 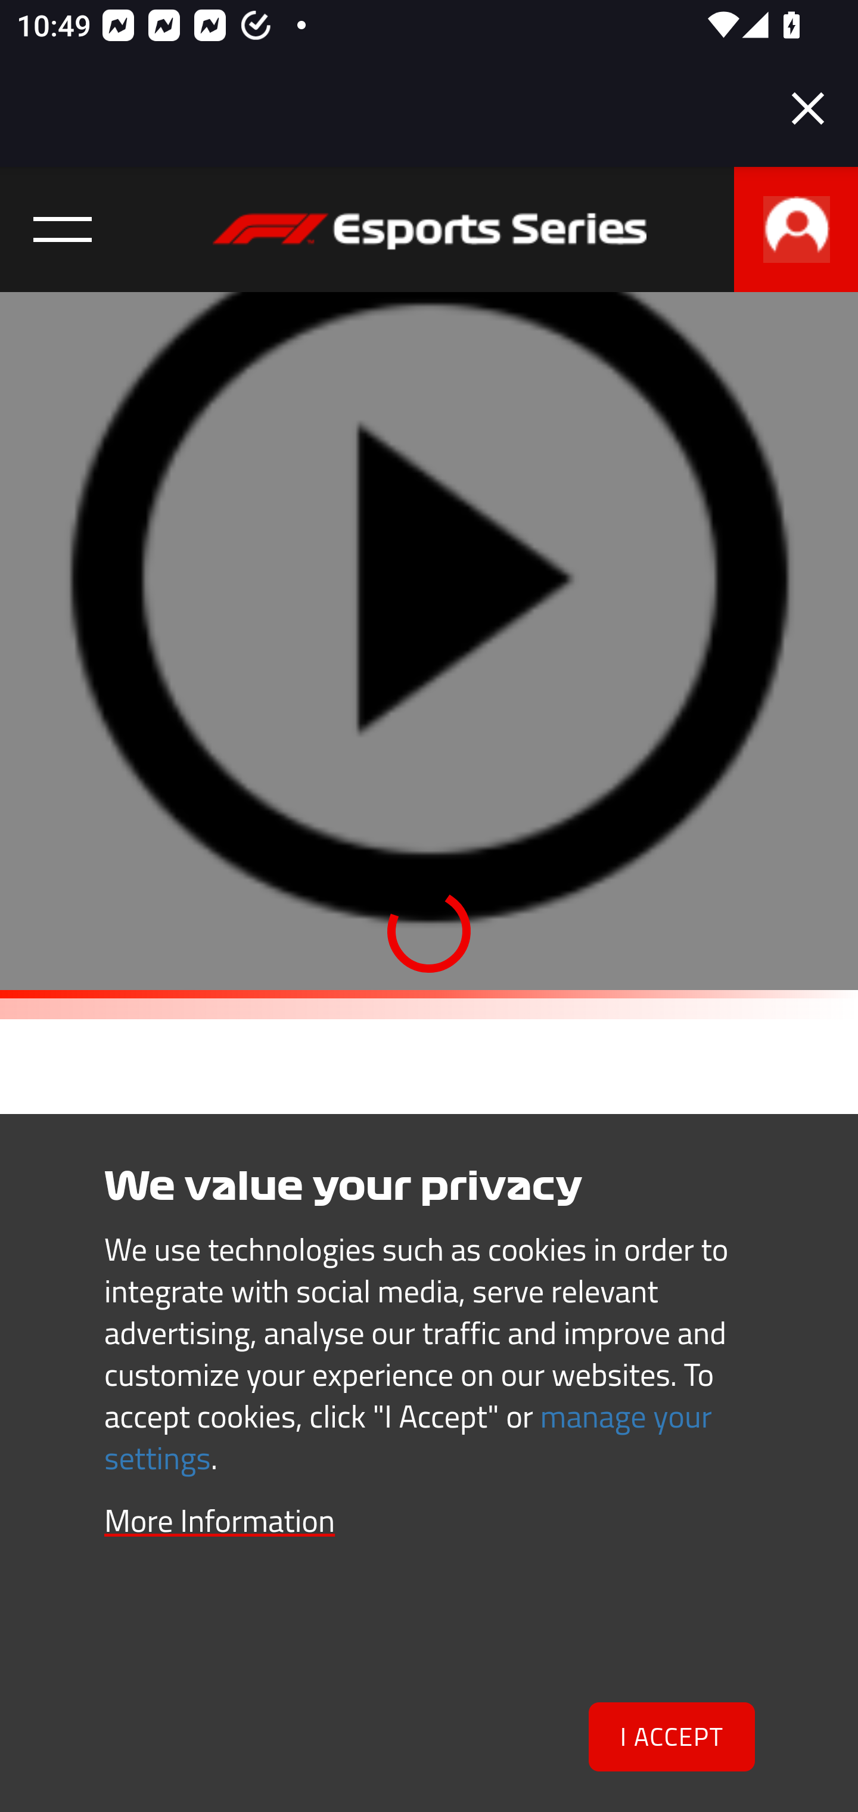 What do you see at coordinates (409, 1436) in the screenshot?
I see `manage your settings` at bounding box center [409, 1436].